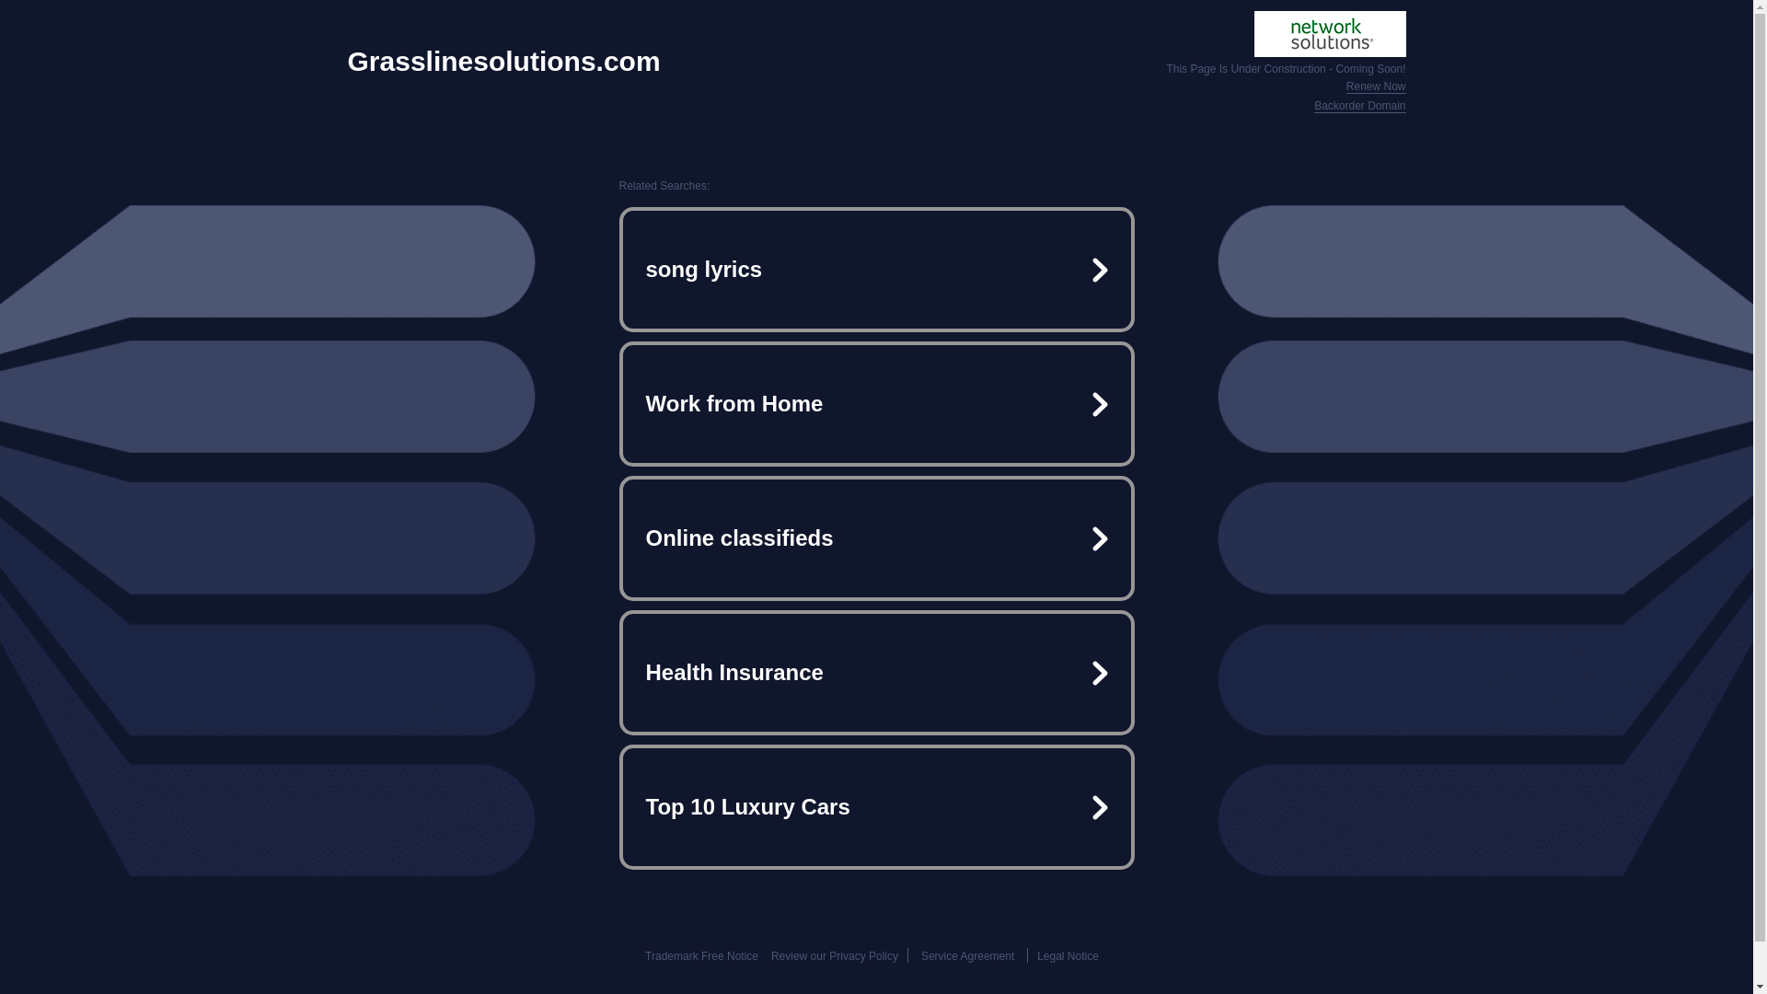 The width and height of the screenshot is (1767, 994). What do you see at coordinates (1377, 87) in the screenshot?
I see `Renew Now` at bounding box center [1377, 87].